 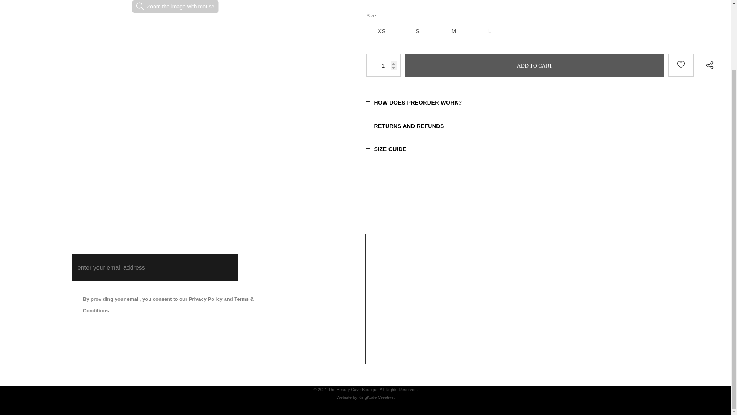 I want to click on Add to cart, so click(x=534, y=65).